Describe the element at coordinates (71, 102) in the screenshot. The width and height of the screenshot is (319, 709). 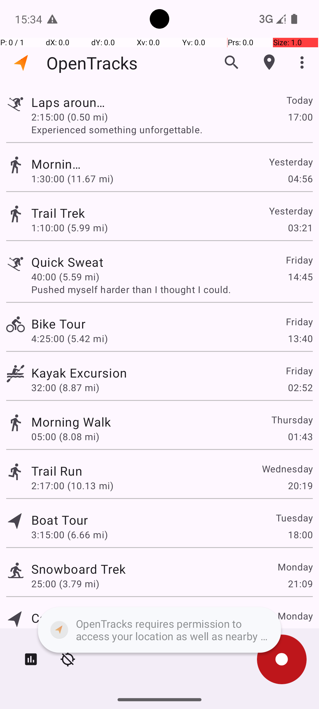
I see `Laps around the lake` at that location.